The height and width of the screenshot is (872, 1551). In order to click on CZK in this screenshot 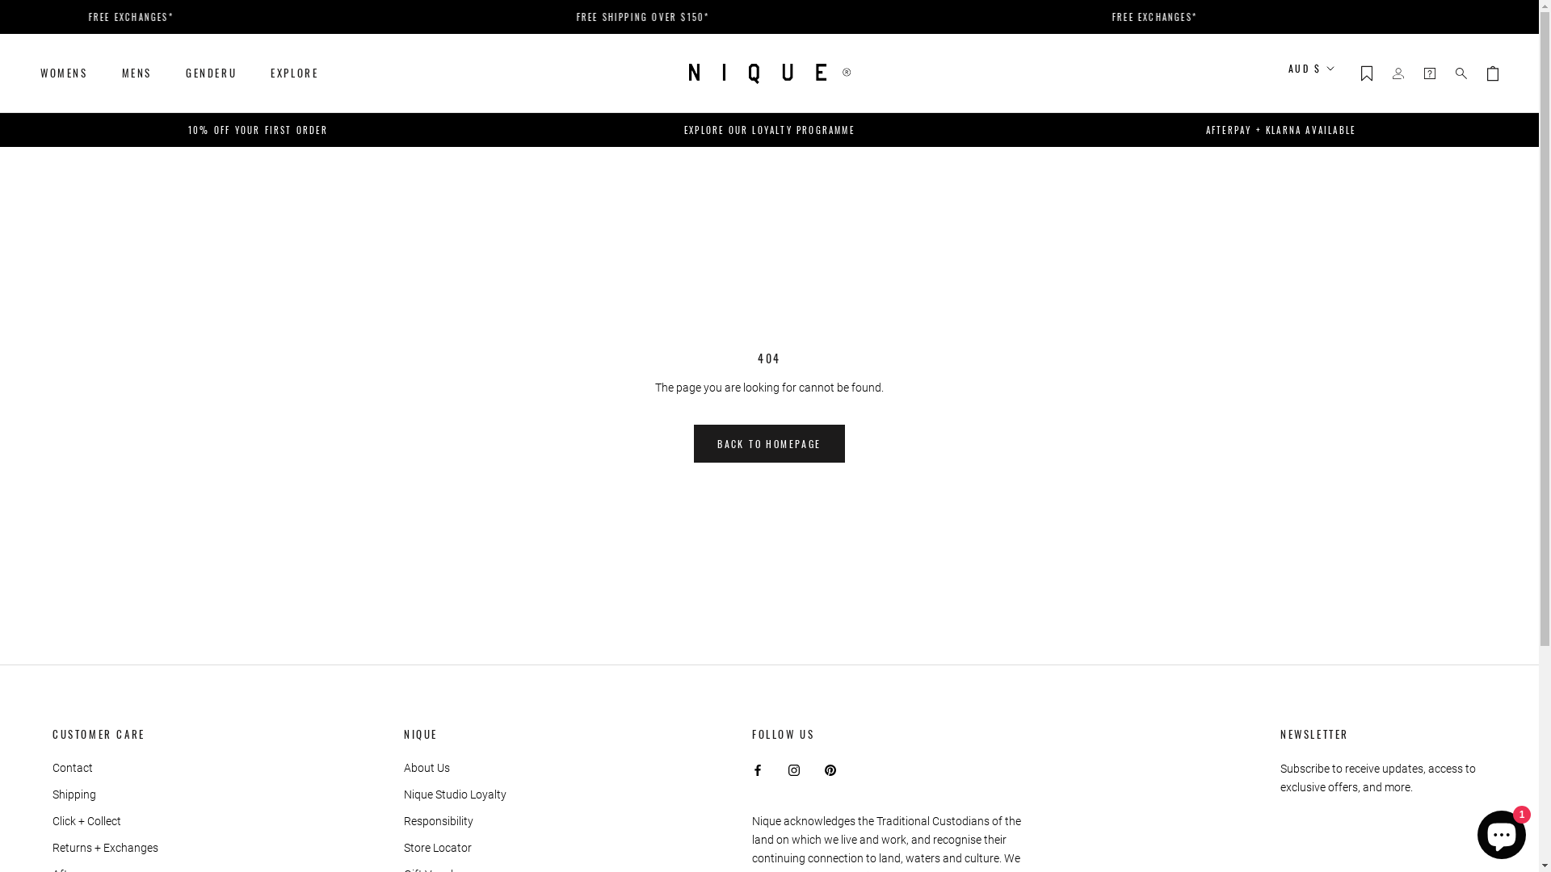, I will do `click(1337, 249)`.